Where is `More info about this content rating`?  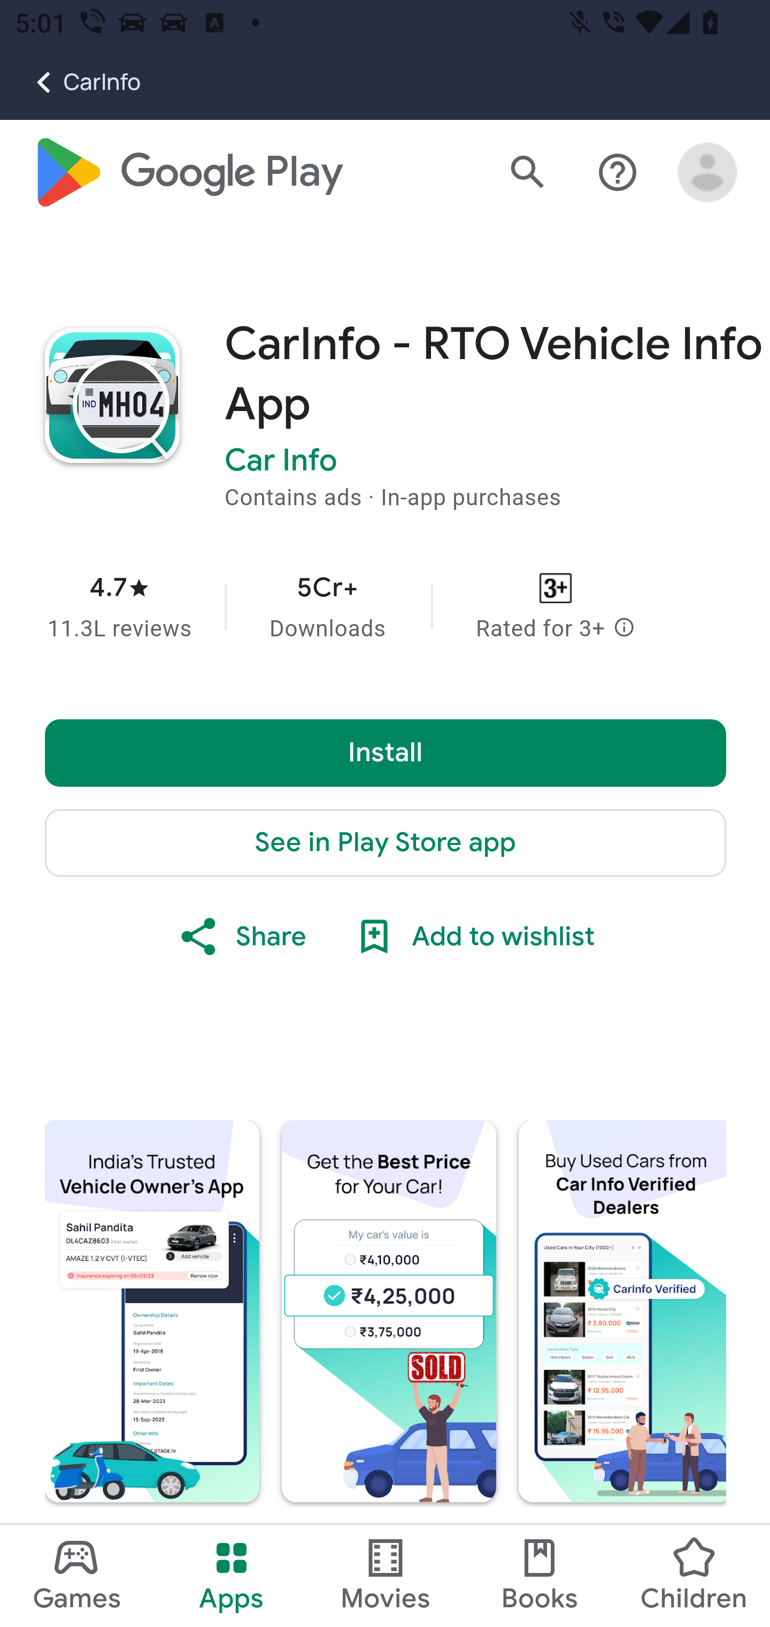
More info about this content rating is located at coordinates (623, 629).